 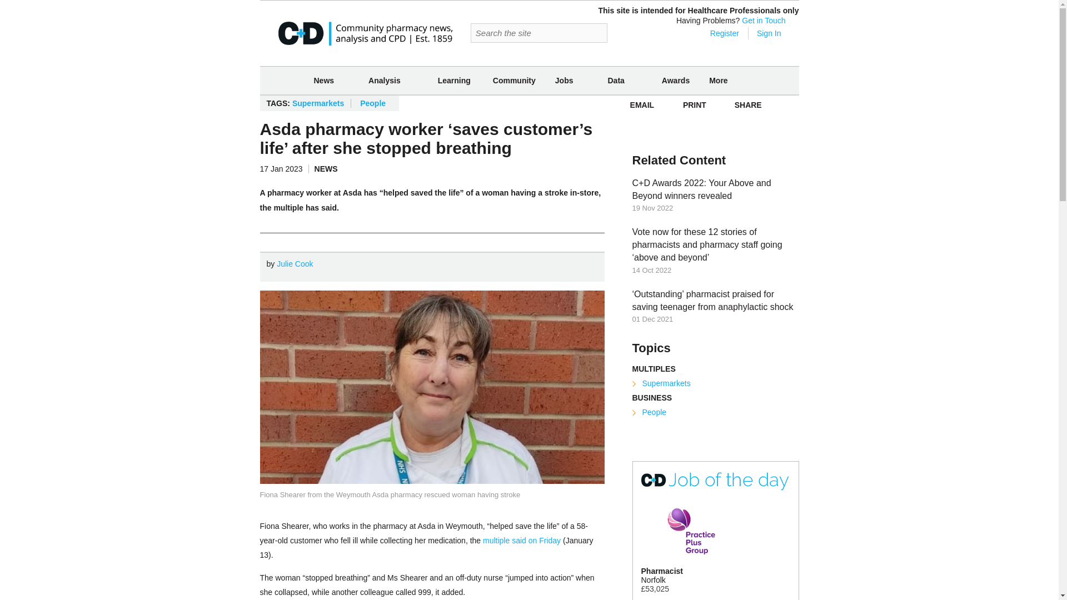 I want to click on Jobs, so click(x=564, y=81).